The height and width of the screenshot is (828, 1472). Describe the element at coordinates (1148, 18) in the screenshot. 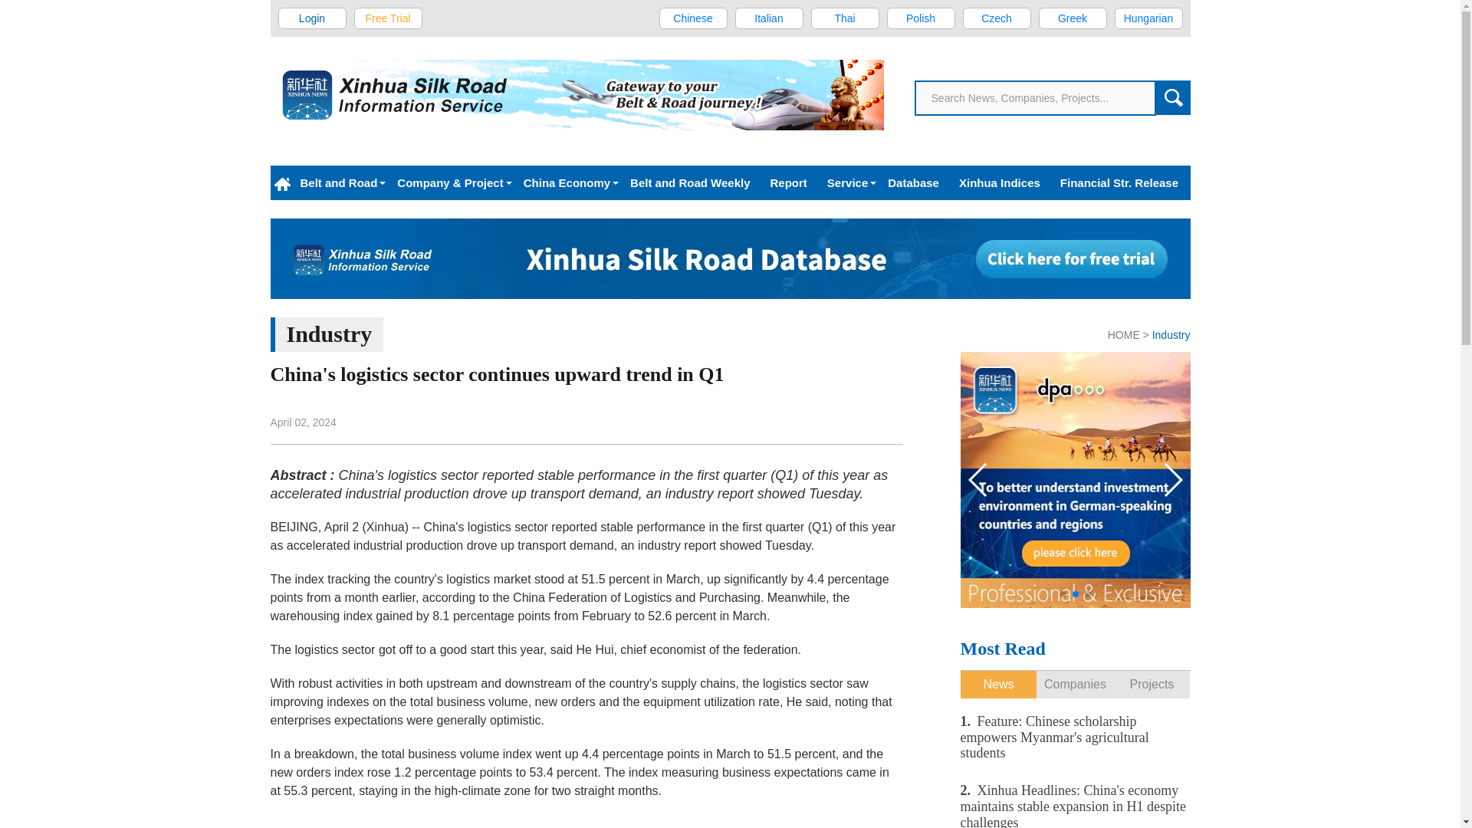

I see `Hungarian` at that location.